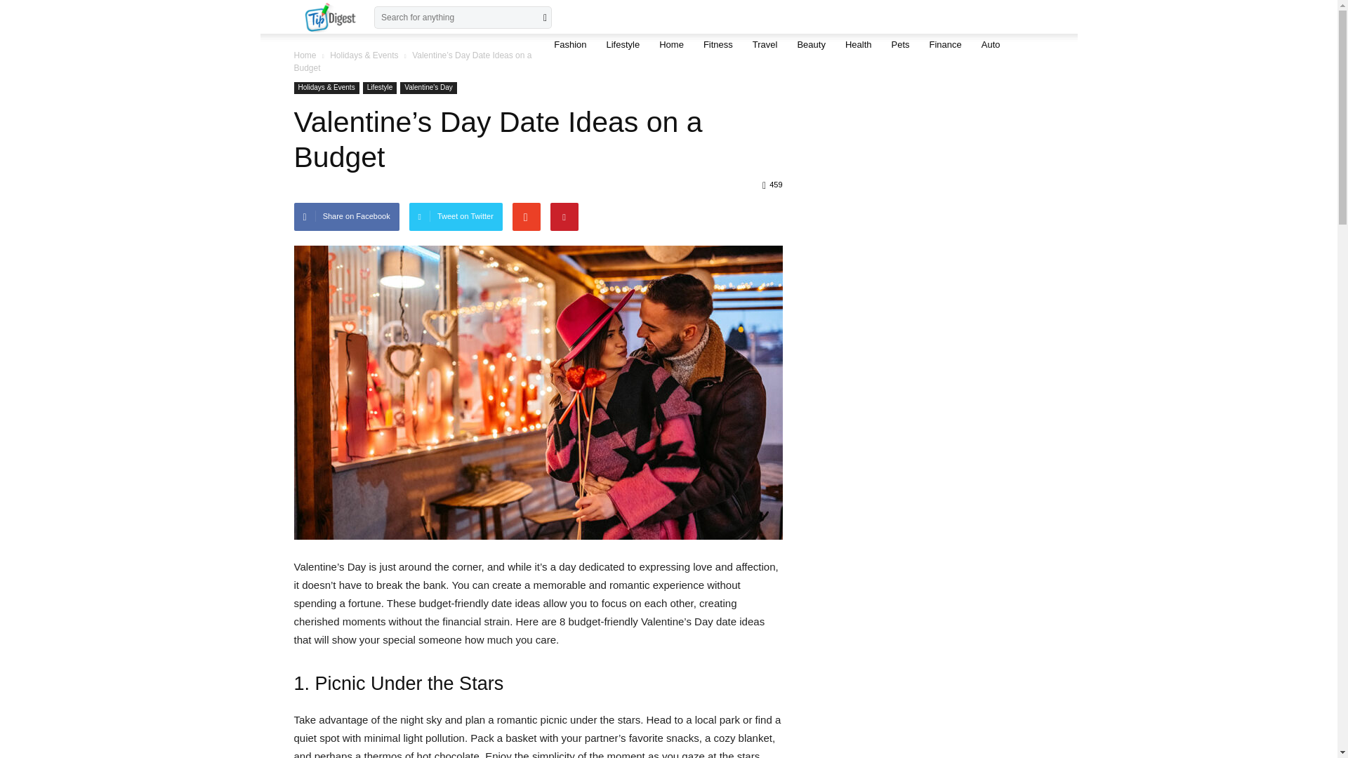  I want to click on Health, so click(858, 44).